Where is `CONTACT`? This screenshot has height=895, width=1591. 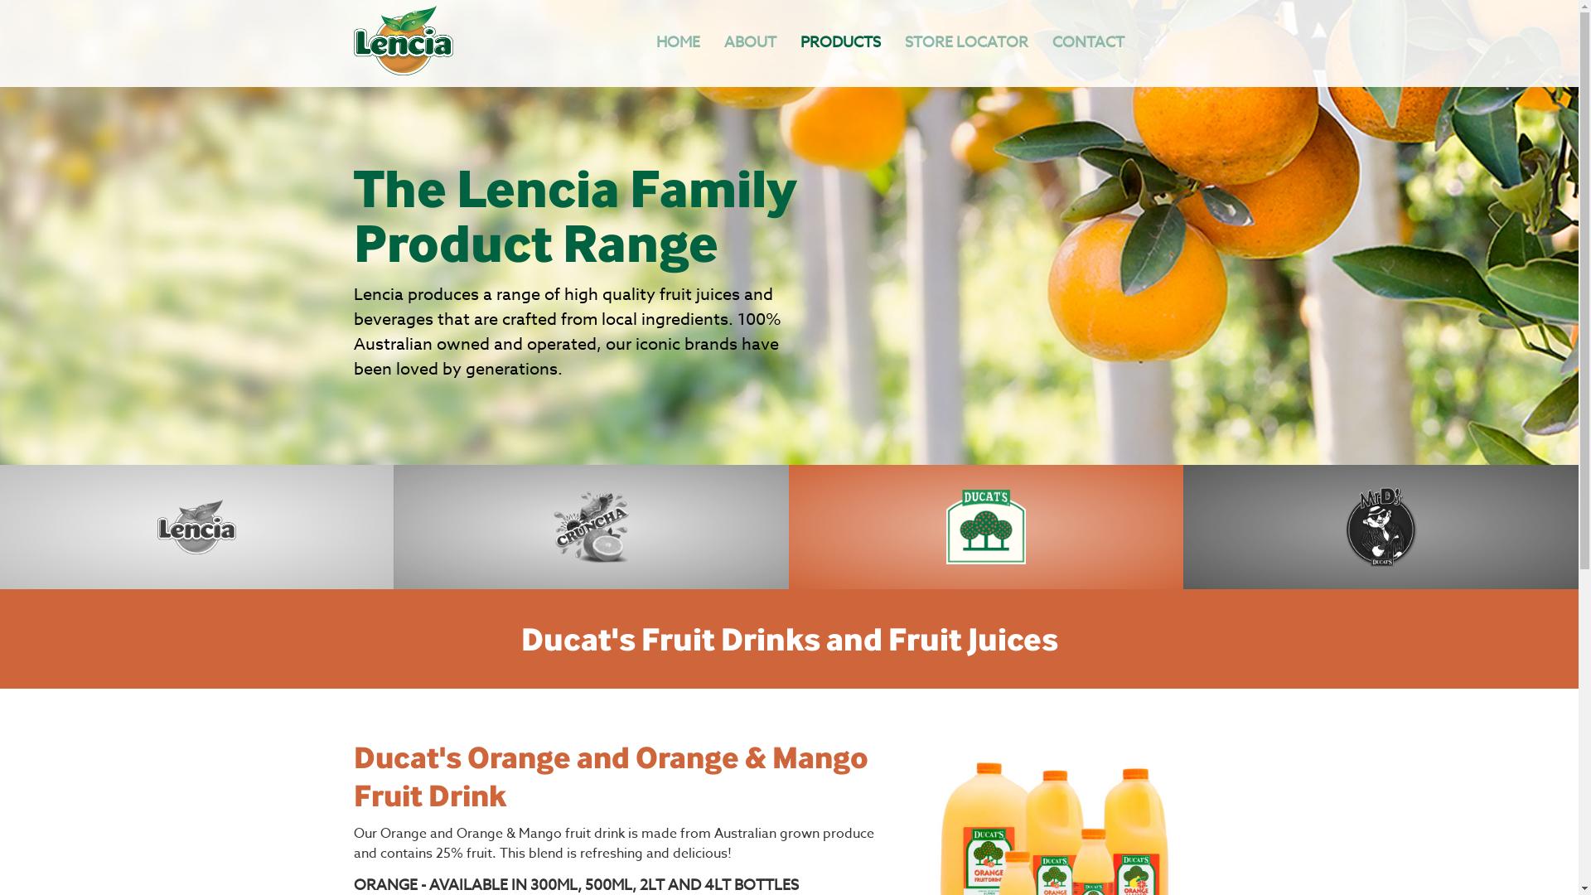
CONTACT is located at coordinates (1089, 43).